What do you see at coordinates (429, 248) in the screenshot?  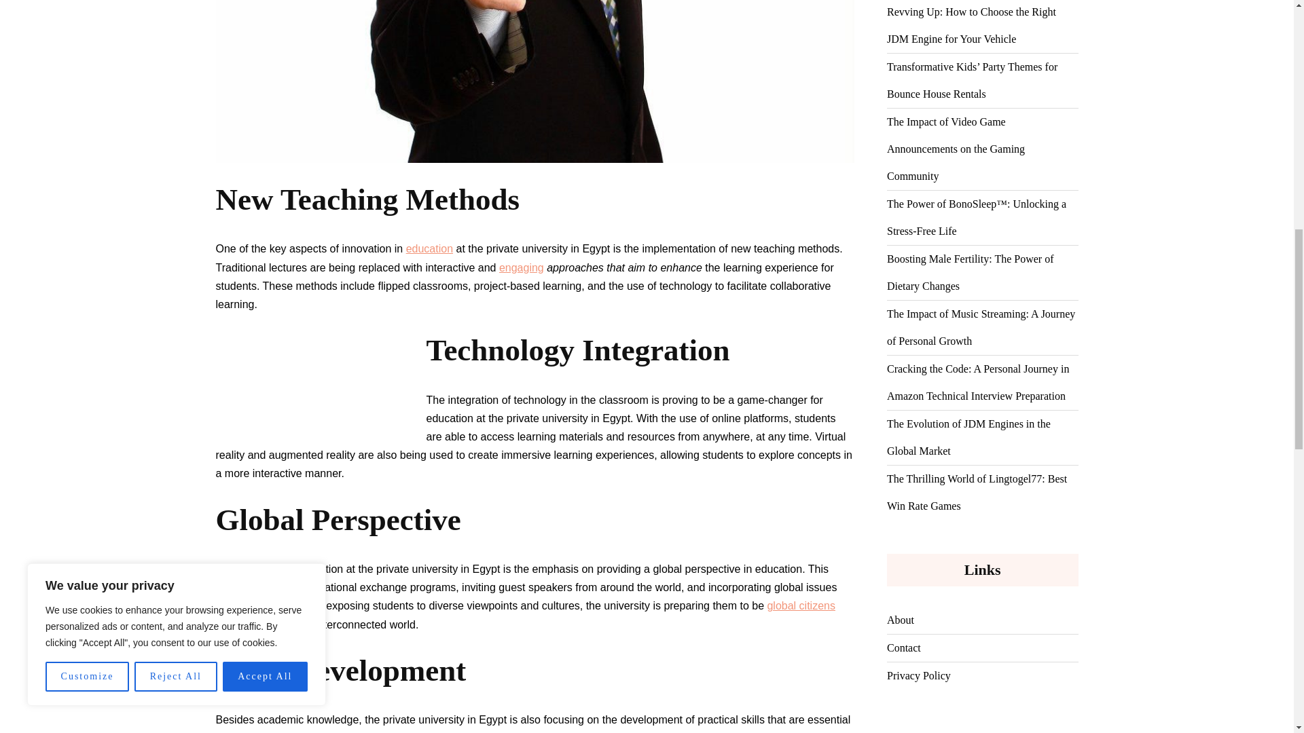 I see `education` at bounding box center [429, 248].